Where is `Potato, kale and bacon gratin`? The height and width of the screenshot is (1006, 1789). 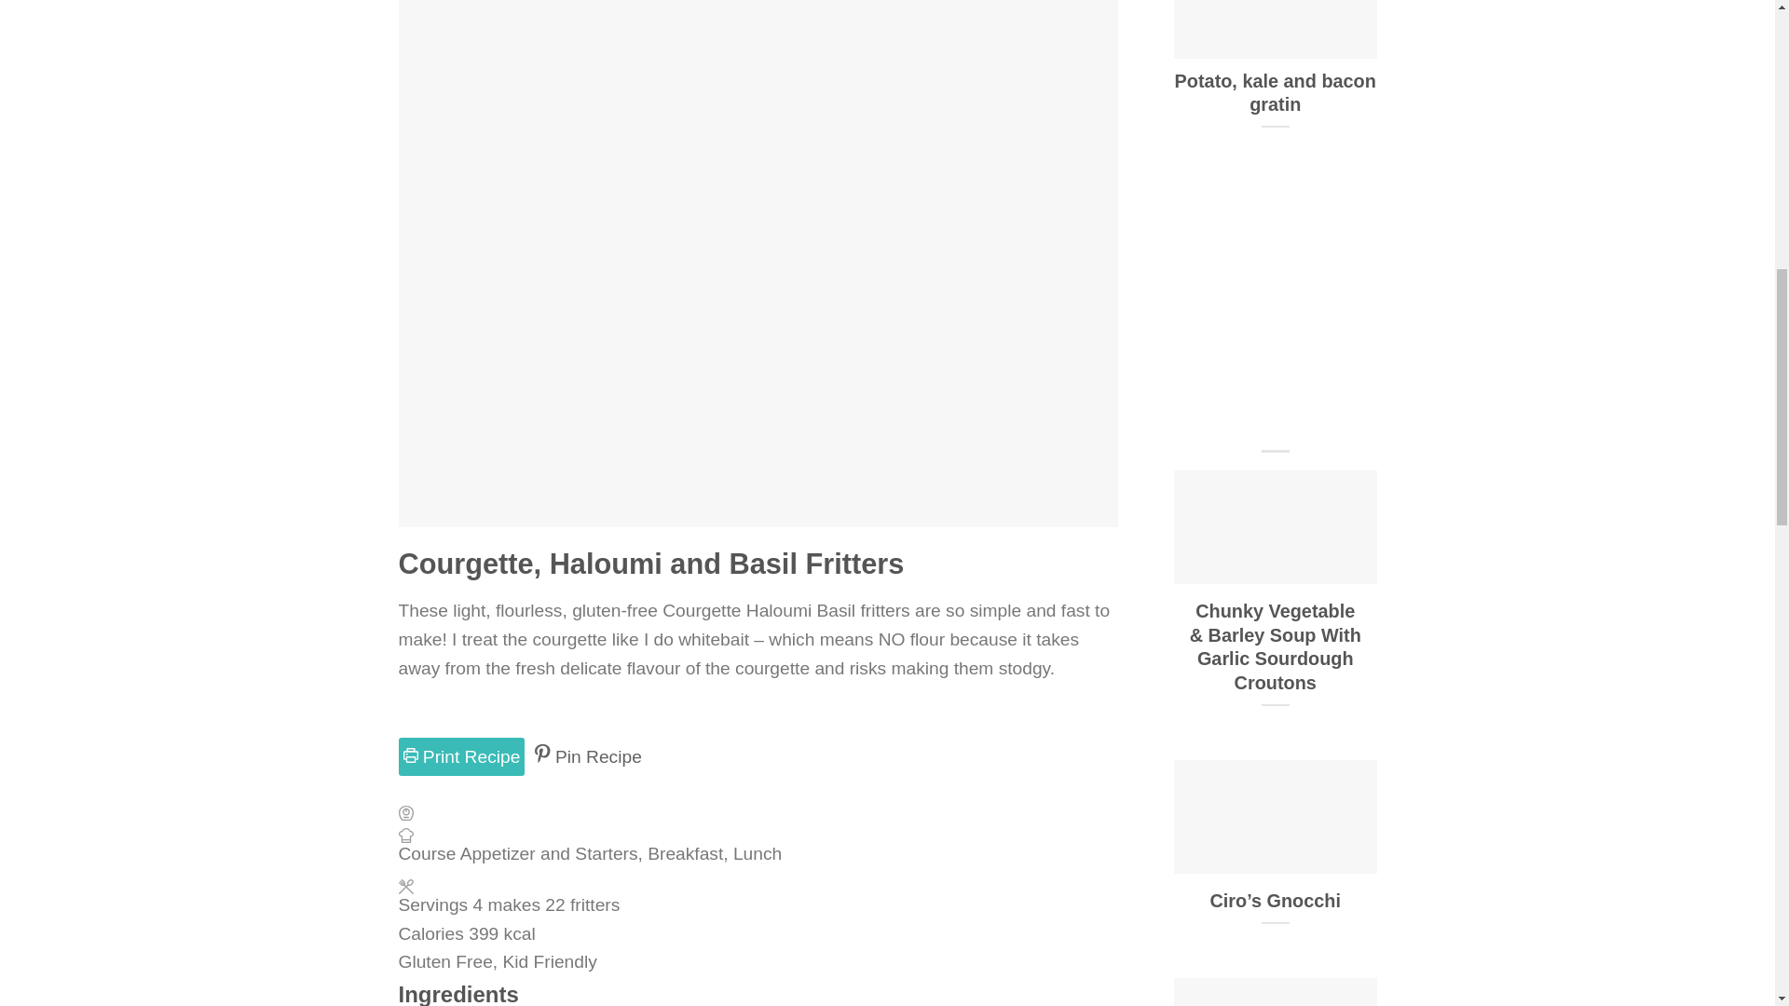
Potato, kale and bacon gratin is located at coordinates (1275, 63).